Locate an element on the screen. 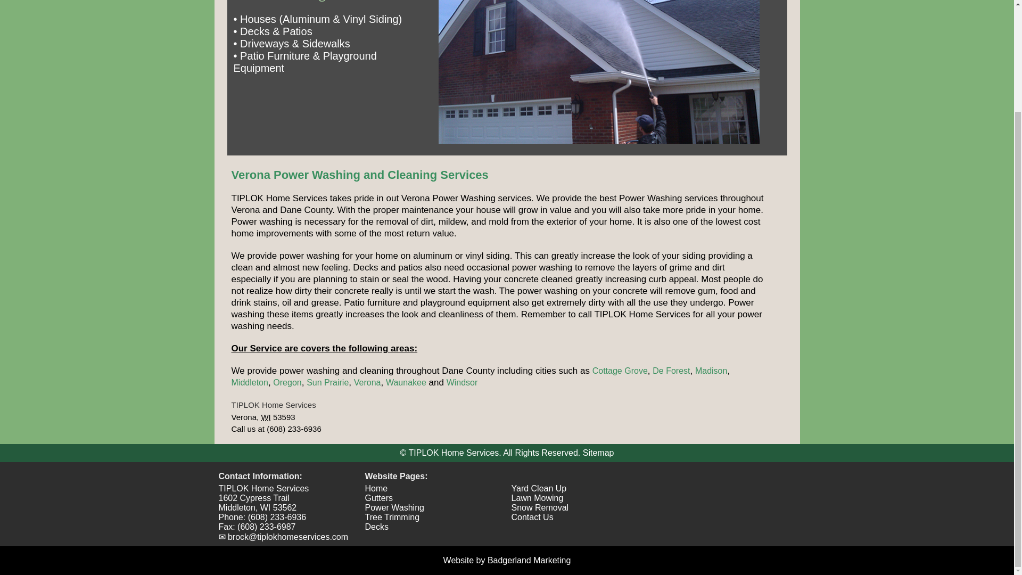 The width and height of the screenshot is (1022, 575). Decks is located at coordinates (376, 526).